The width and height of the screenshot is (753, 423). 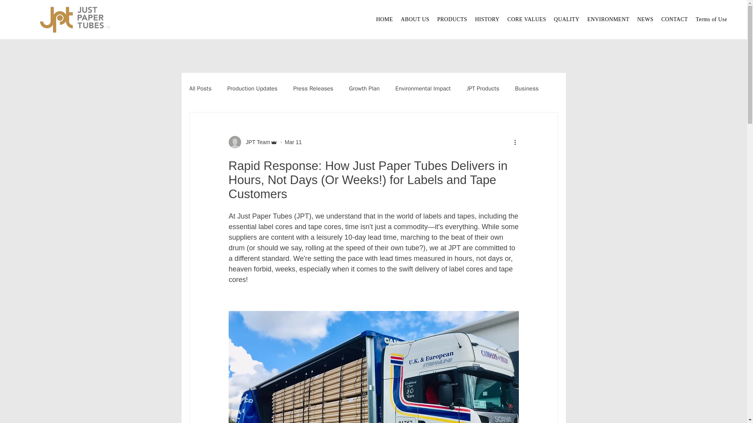 What do you see at coordinates (256, 142) in the screenshot?
I see `JPT Team` at bounding box center [256, 142].